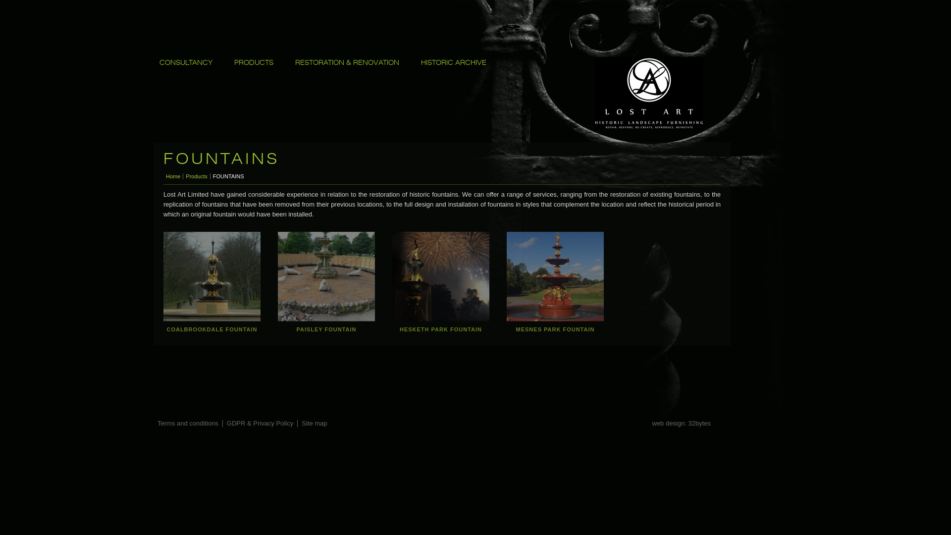 The width and height of the screenshot is (951, 535). Describe the element at coordinates (212, 275) in the screenshot. I see `COALBROOKDALE FOUNTAIN` at that location.